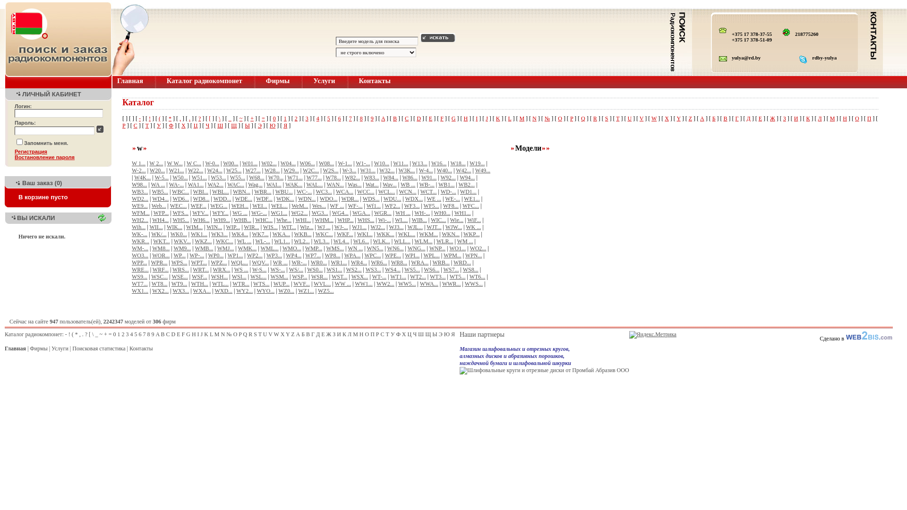  I want to click on WH9..., so click(222, 220).